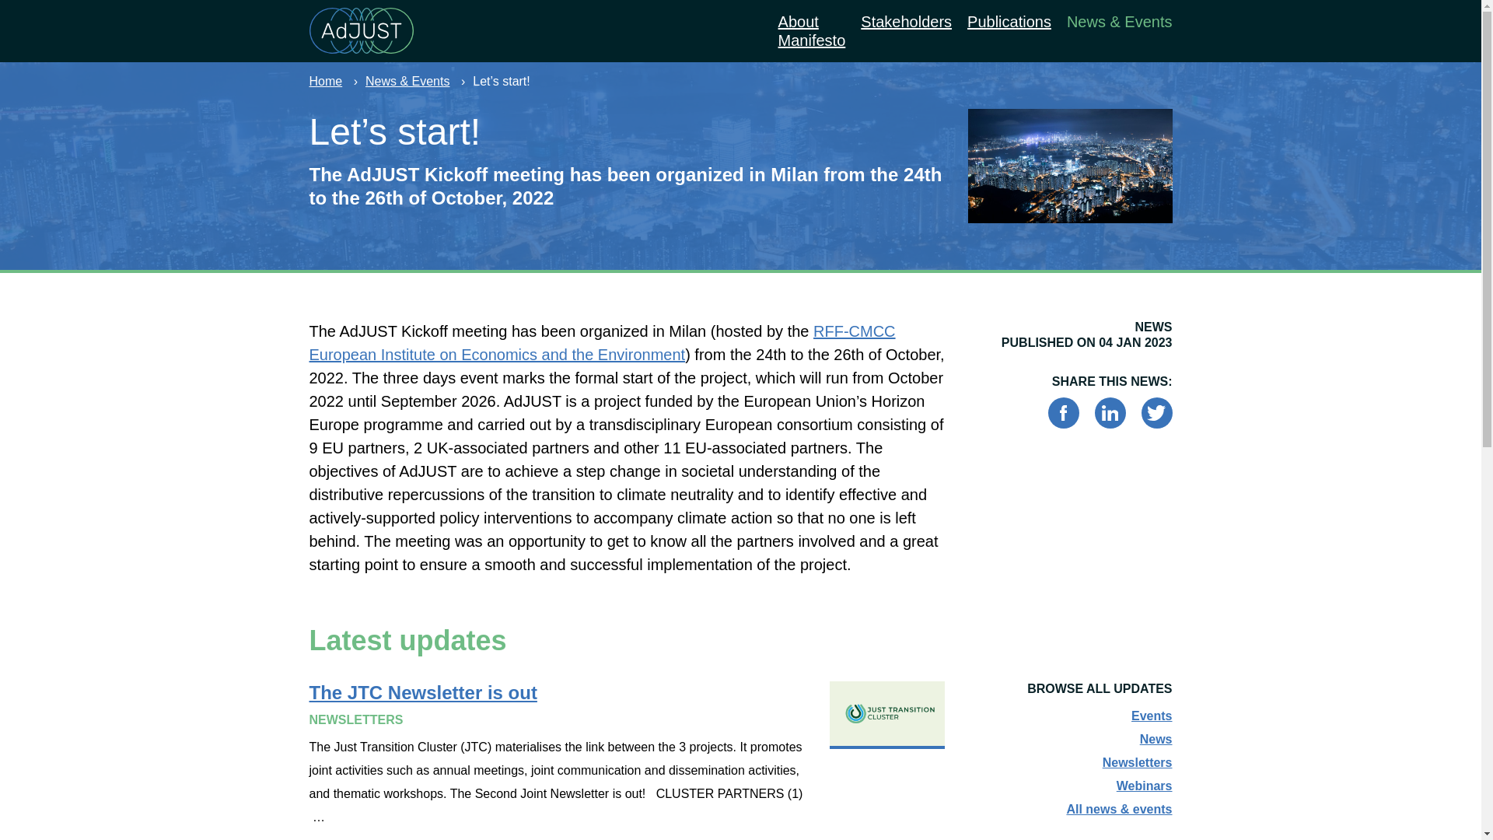  What do you see at coordinates (627, 754) in the screenshot?
I see `The JTC Newsletter is out` at bounding box center [627, 754].